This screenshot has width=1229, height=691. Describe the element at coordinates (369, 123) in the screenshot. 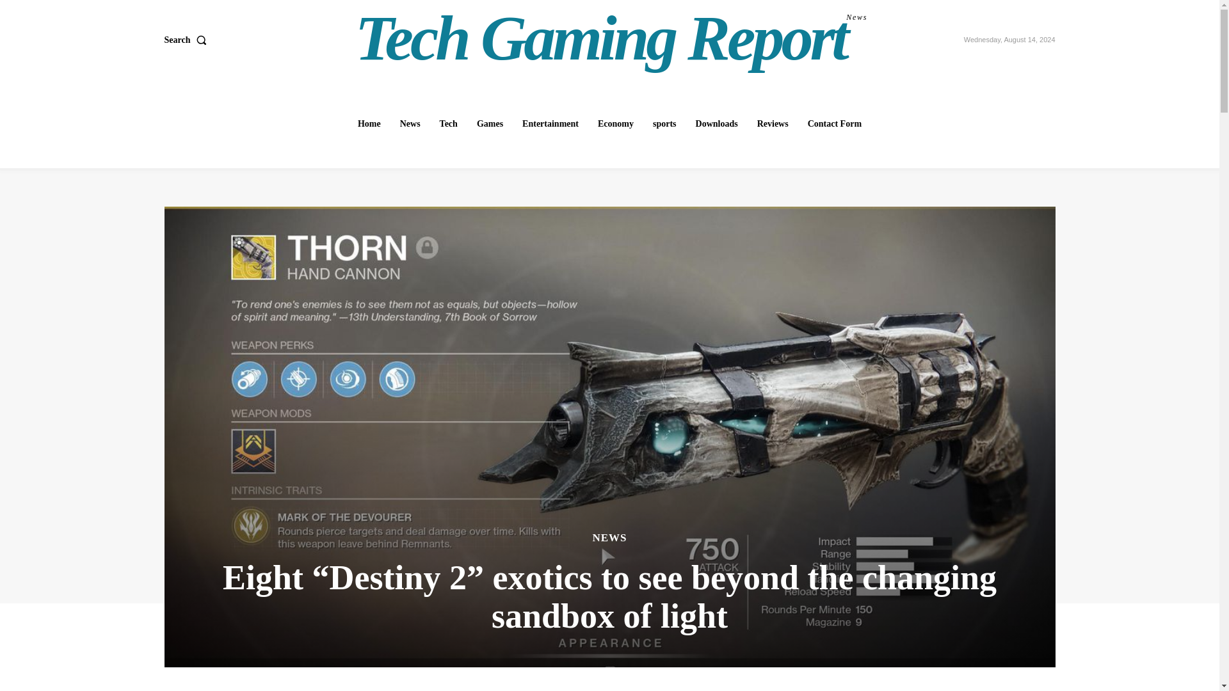

I see `sports` at that location.